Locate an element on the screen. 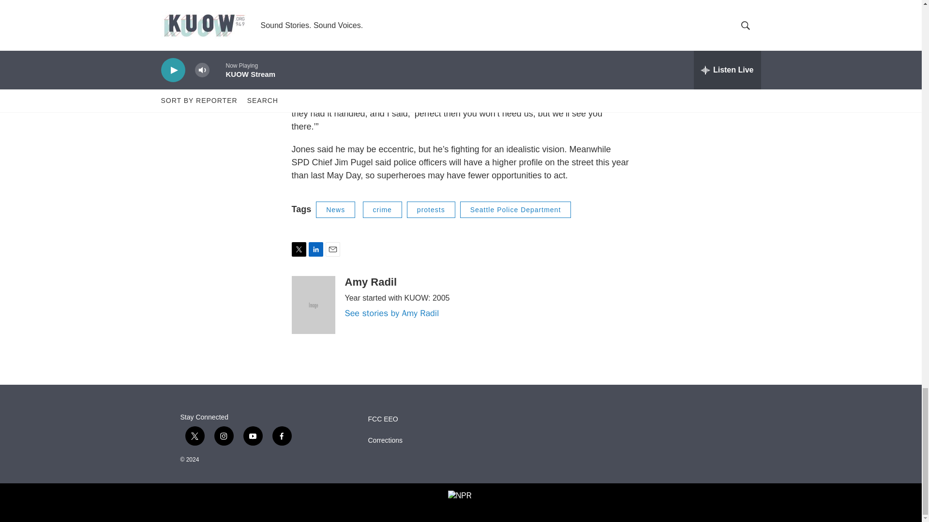 Image resolution: width=929 pixels, height=522 pixels. News is located at coordinates (335, 210).